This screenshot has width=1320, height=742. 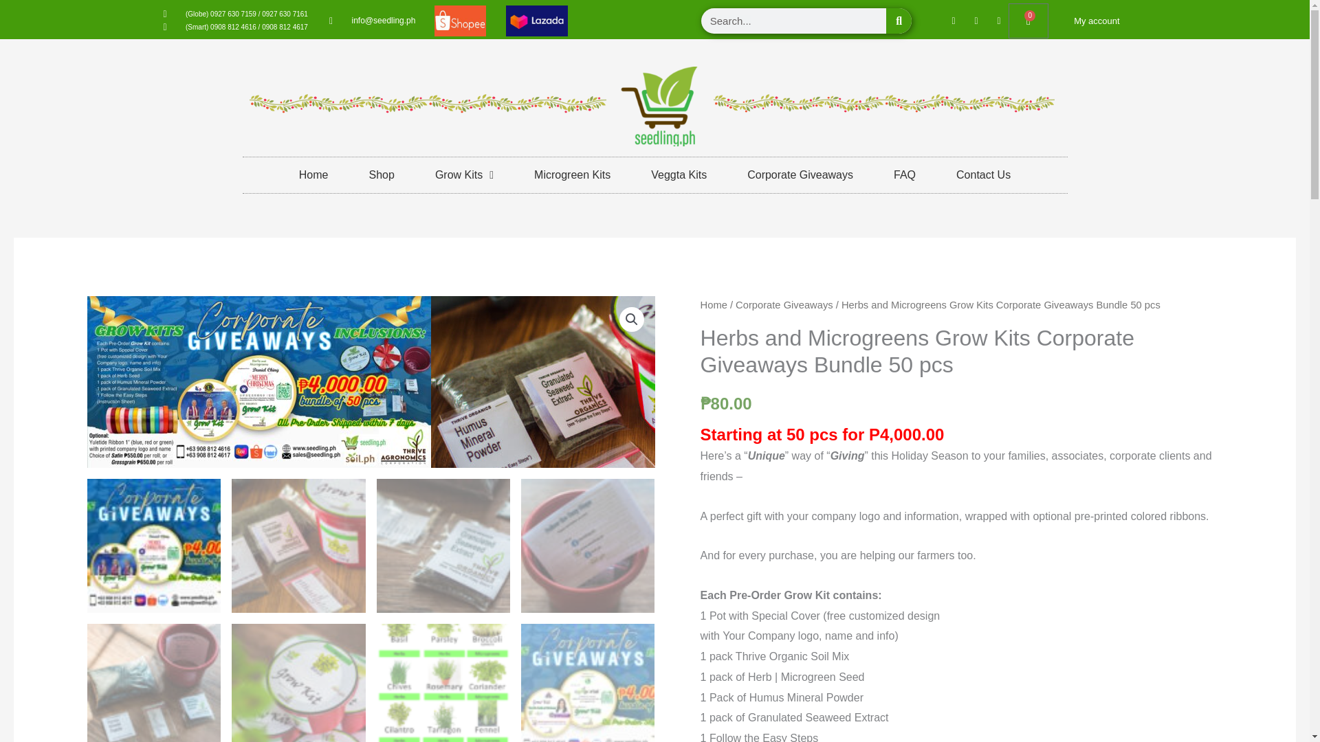 What do you see at coordinates (953, 21) in the screenshot?
I see `Facebook-f` at bounding box center [953, 21].